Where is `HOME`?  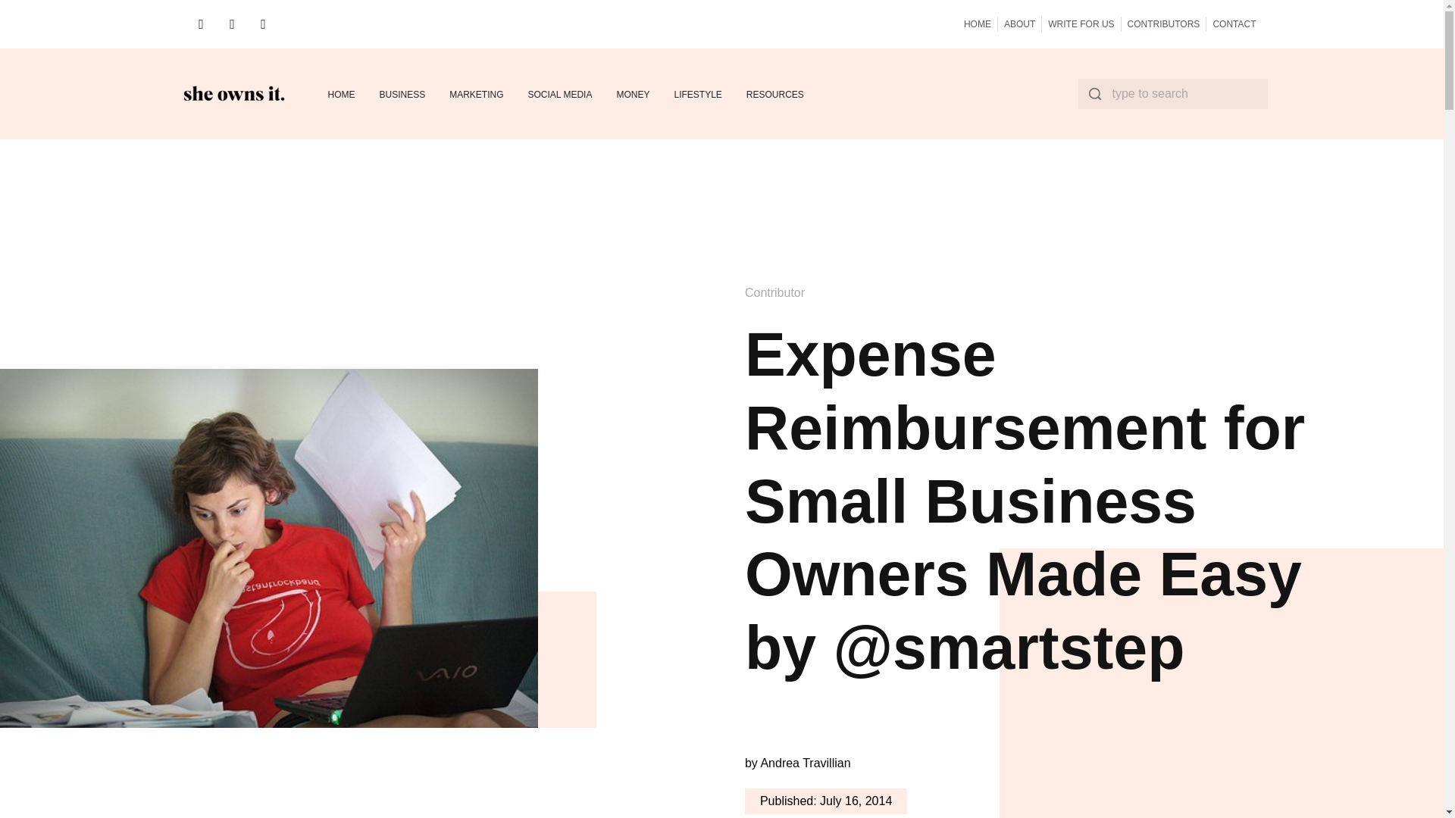 HOME is located at coordinates (977, 24).